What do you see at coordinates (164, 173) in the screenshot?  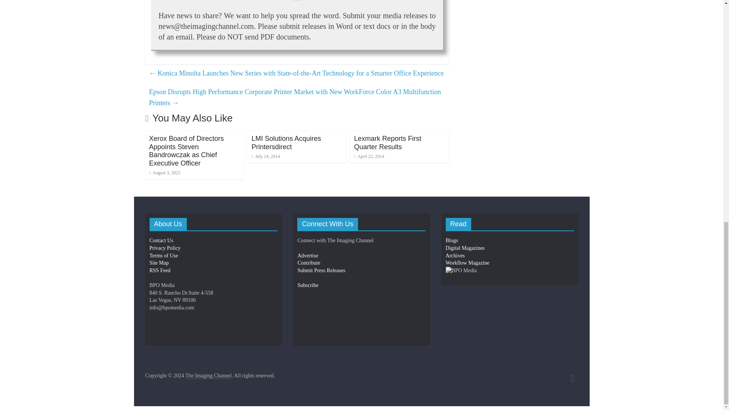 I see `3:21 pm` at bounding box center [164, 173].